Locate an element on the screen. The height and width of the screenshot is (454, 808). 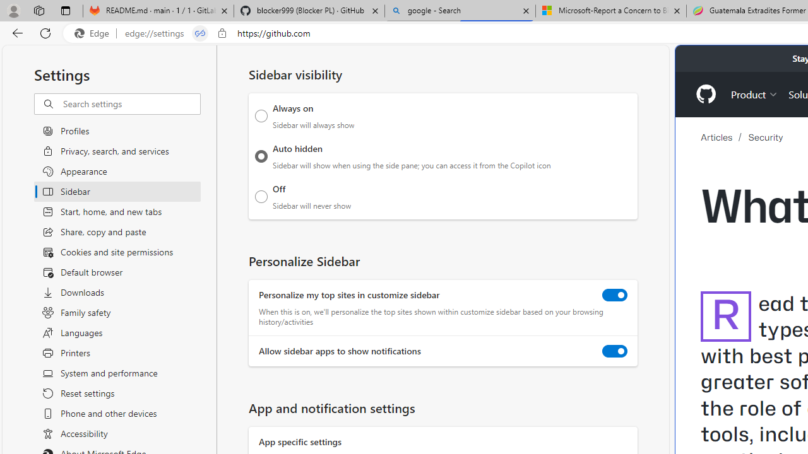
Articles is located at coordinates (716, 137).